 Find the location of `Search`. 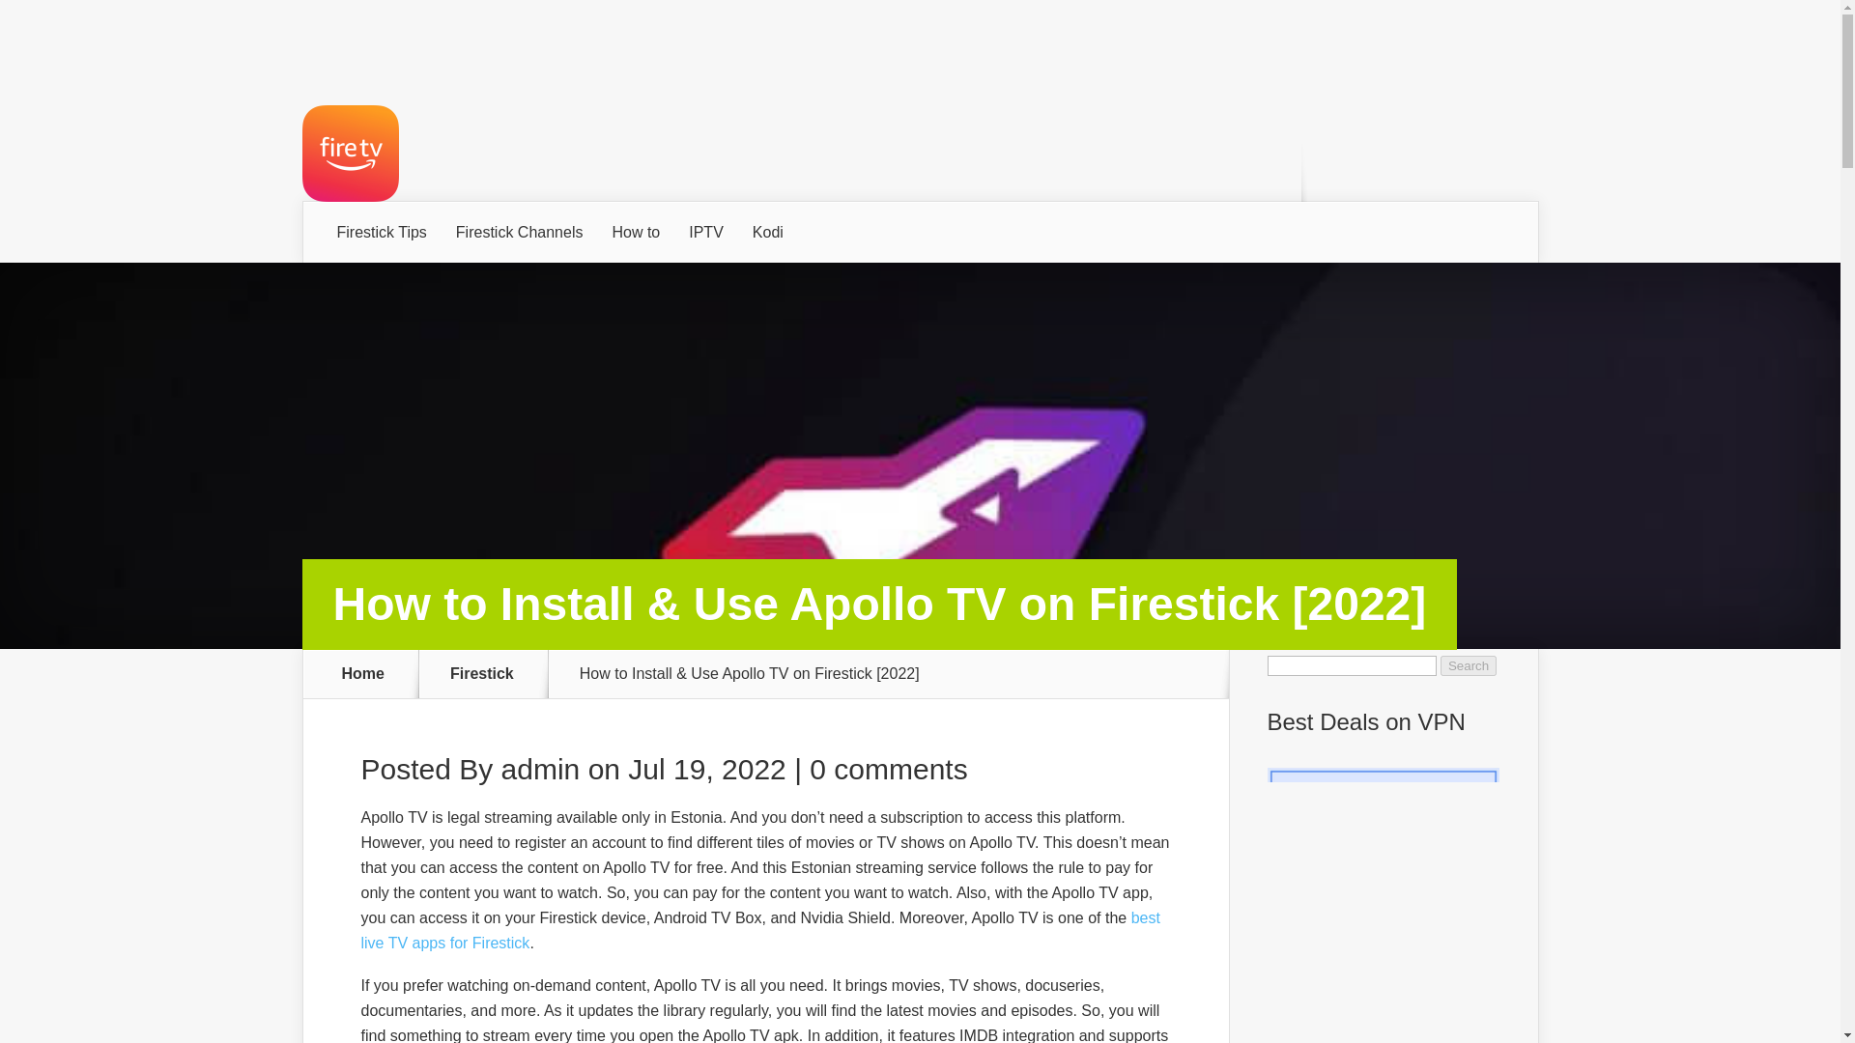

Search is located at coordinates (1469, 665).